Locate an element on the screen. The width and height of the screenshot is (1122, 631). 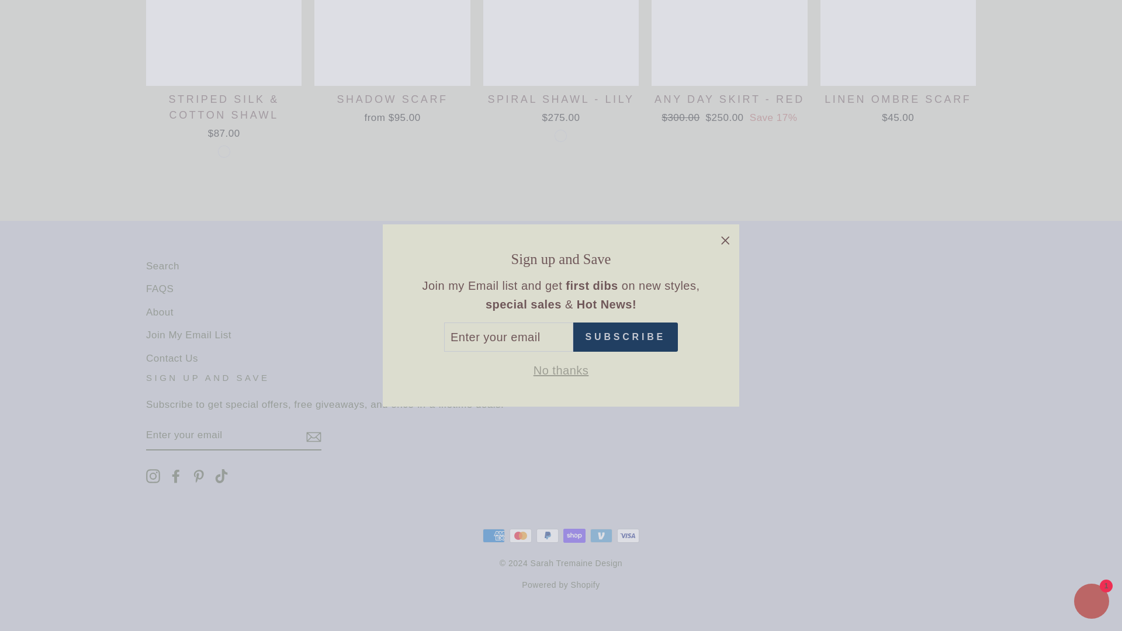
PayPal is located at coordinates (547, 535).